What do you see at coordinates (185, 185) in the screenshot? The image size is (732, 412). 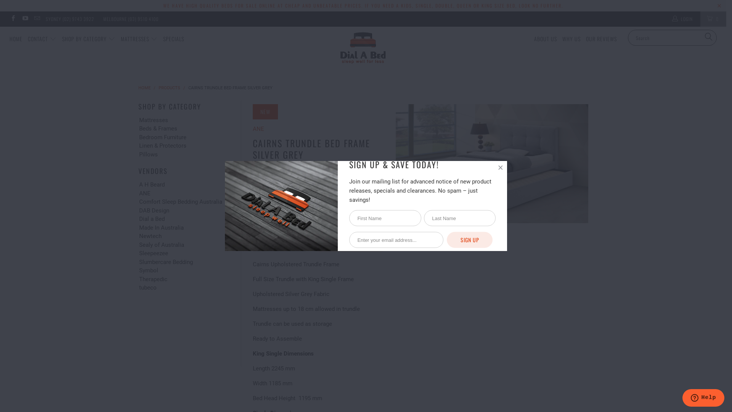 I see `A H Beard` at bounding box center [185, 185].